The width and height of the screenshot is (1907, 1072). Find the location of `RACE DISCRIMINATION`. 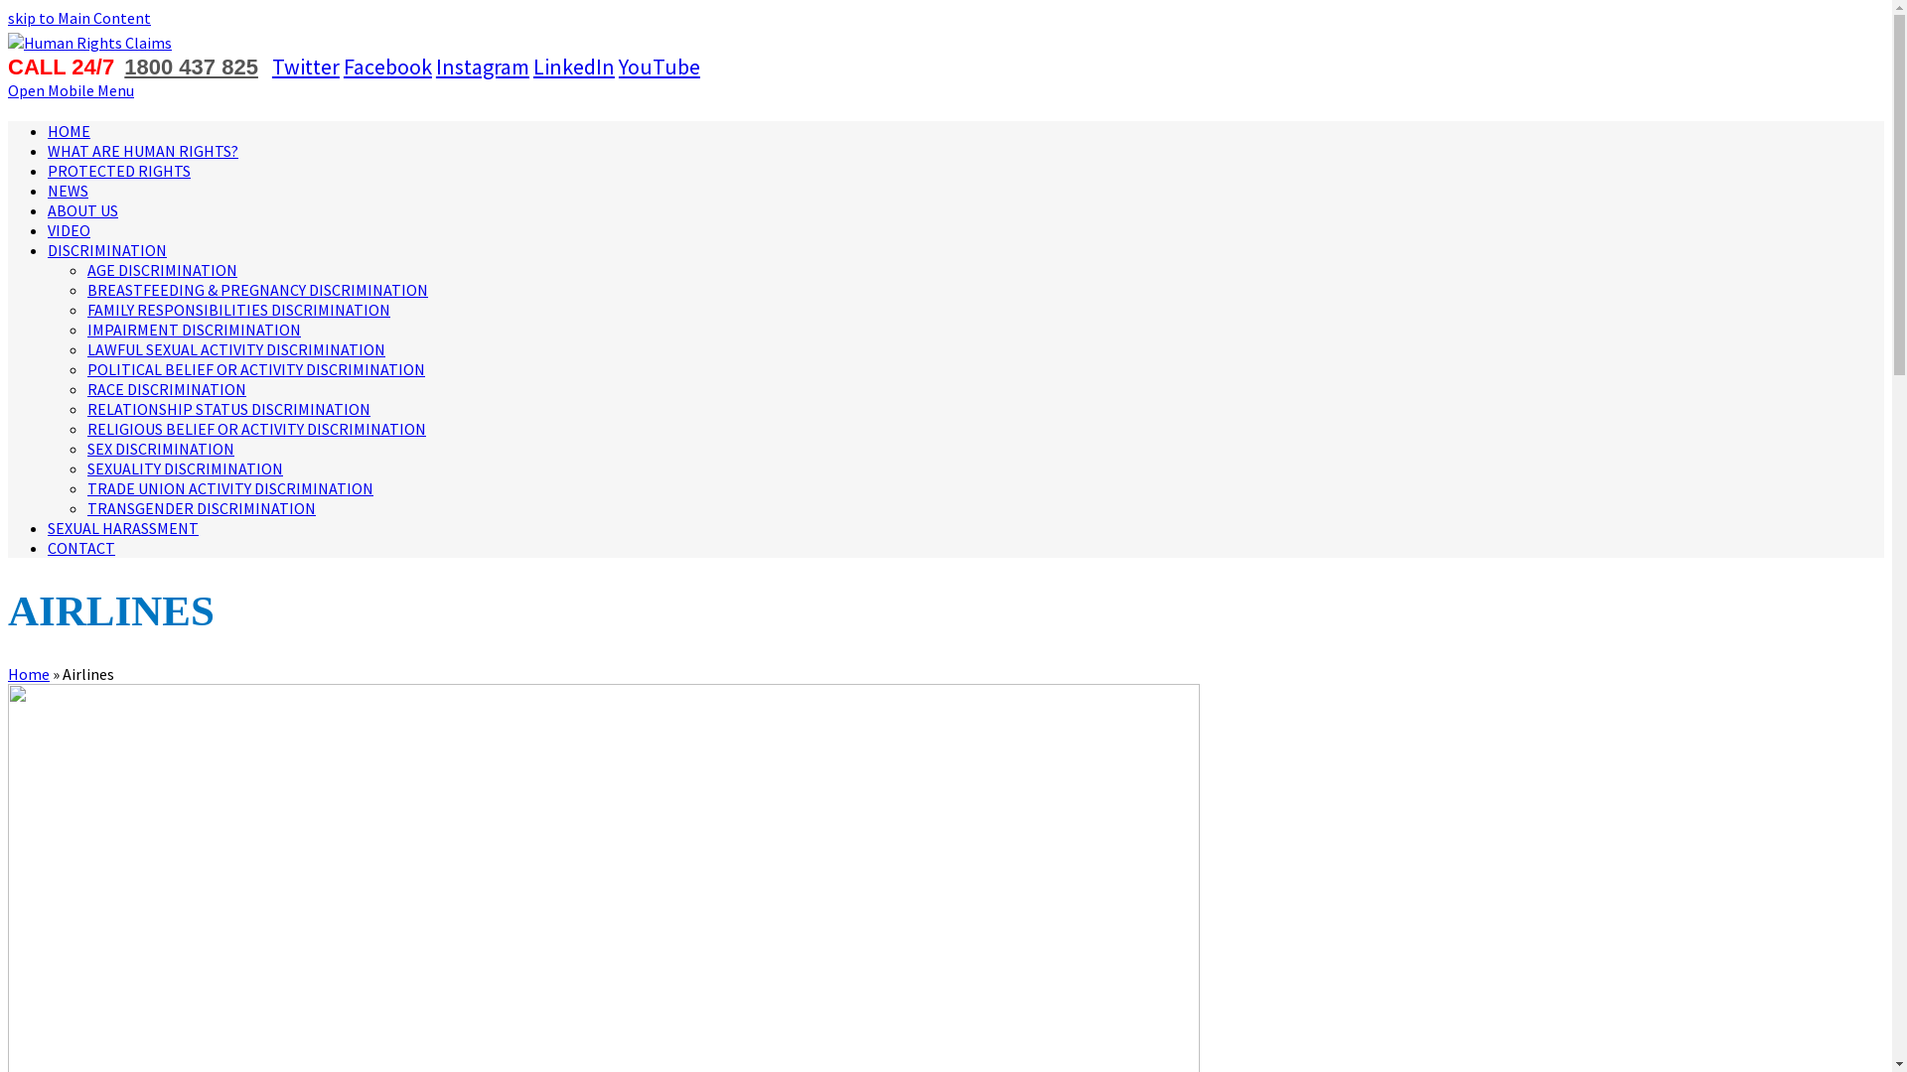

RACE DISCRIMINATION is located at coordinates (167, 389).